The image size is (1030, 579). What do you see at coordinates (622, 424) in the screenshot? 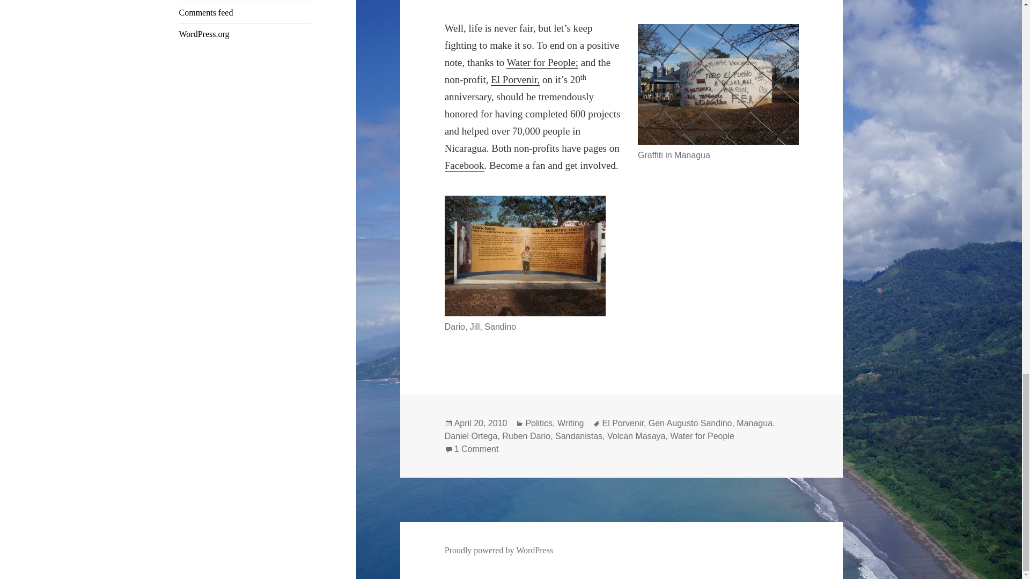
I see `El Porvenir` at bounding box center [622, 424].